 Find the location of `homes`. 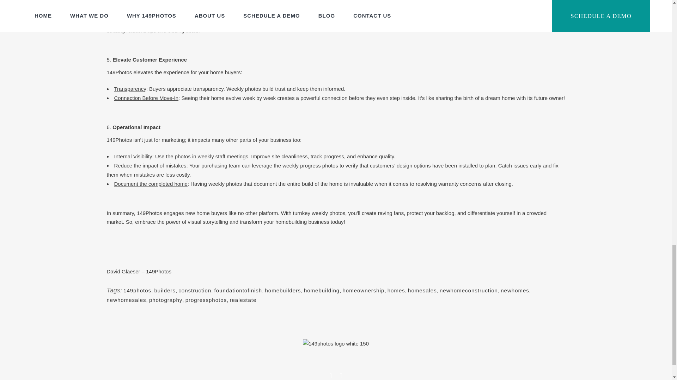

homes is located at coordinates (396, 290).